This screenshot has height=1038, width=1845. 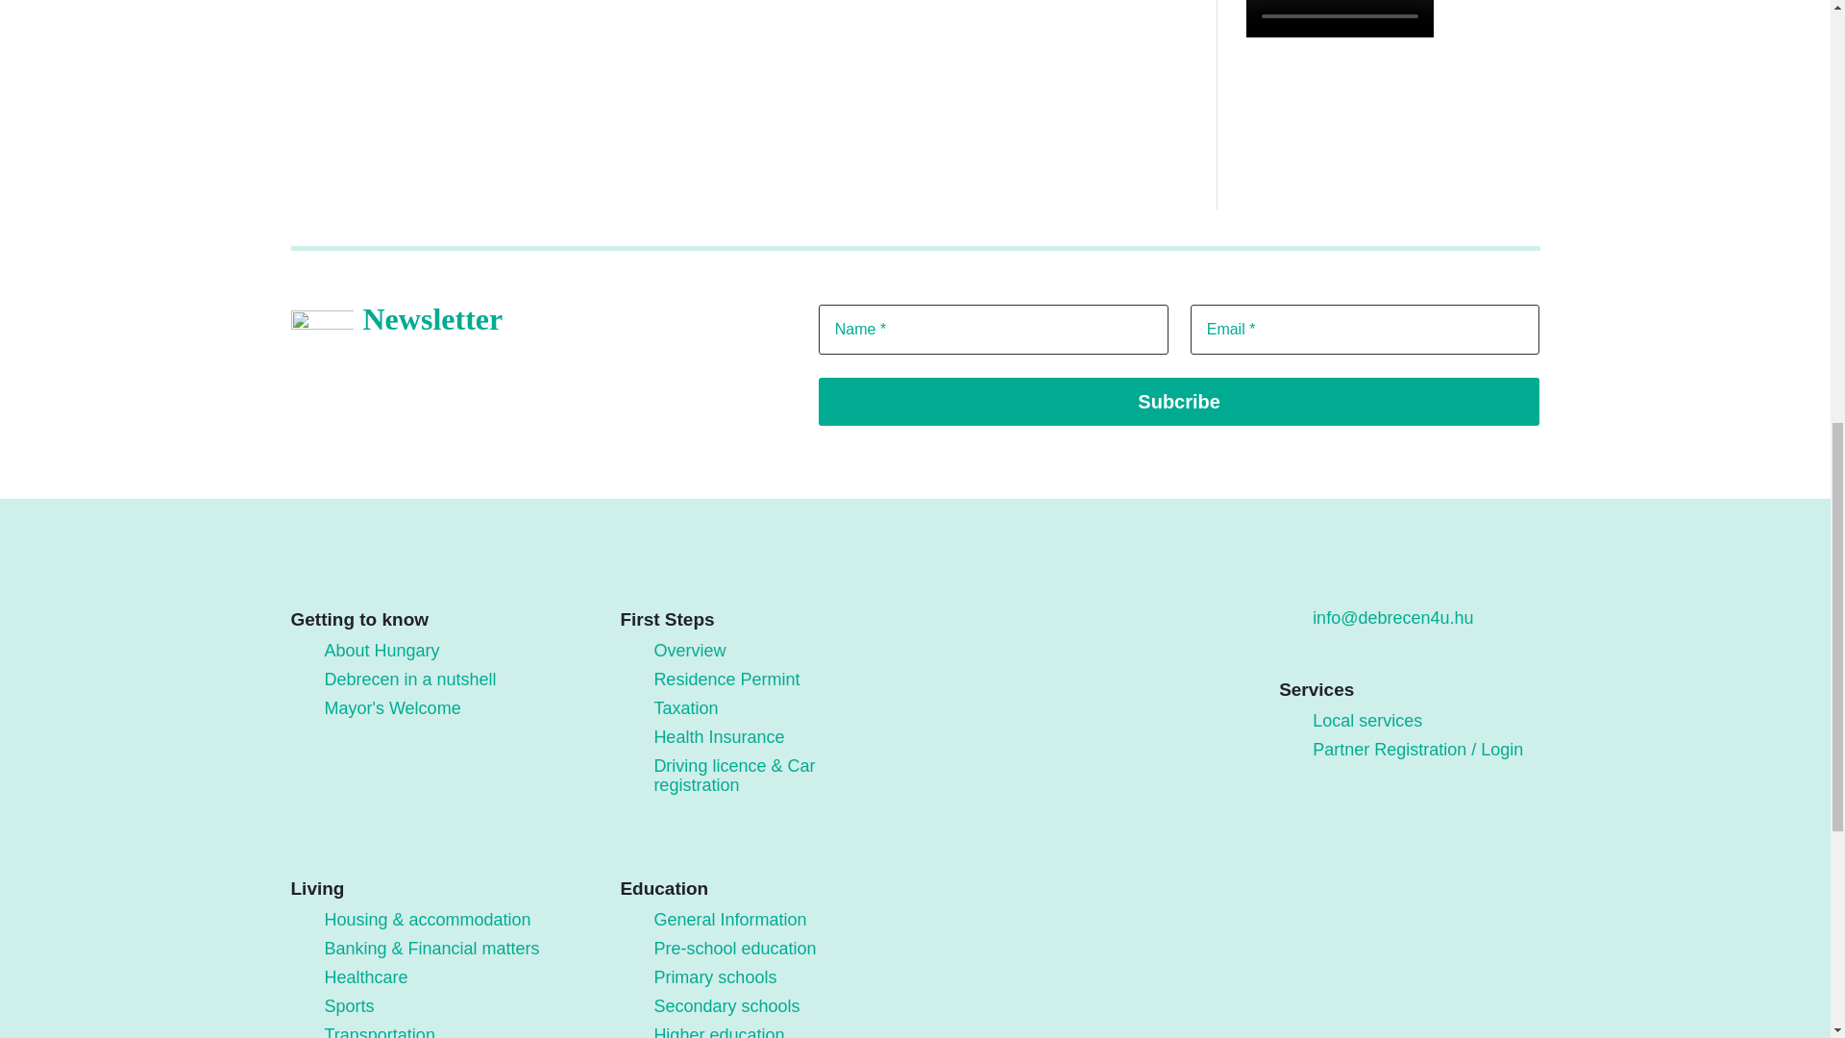 I want to click on Education, so click(x=538, y=504).